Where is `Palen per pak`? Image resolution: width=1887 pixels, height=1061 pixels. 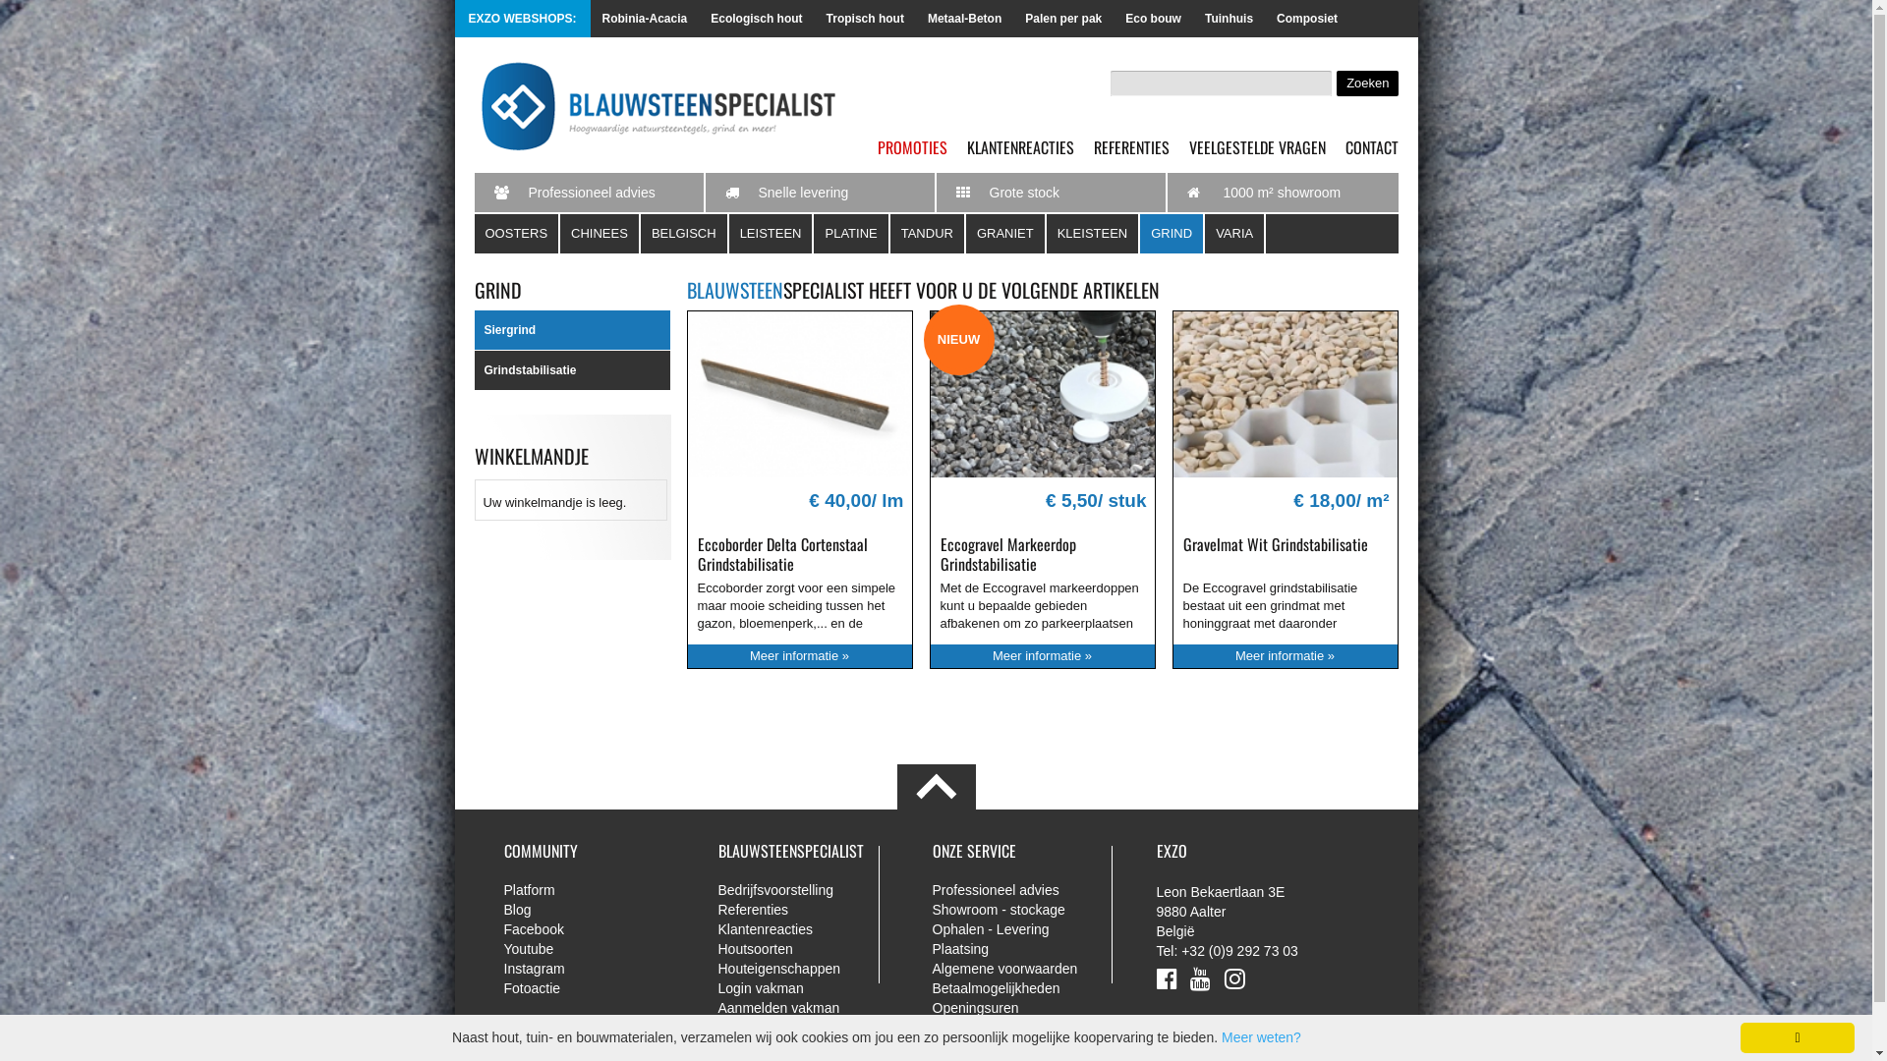
Palen per pak is located at coordinates (1063, 19).